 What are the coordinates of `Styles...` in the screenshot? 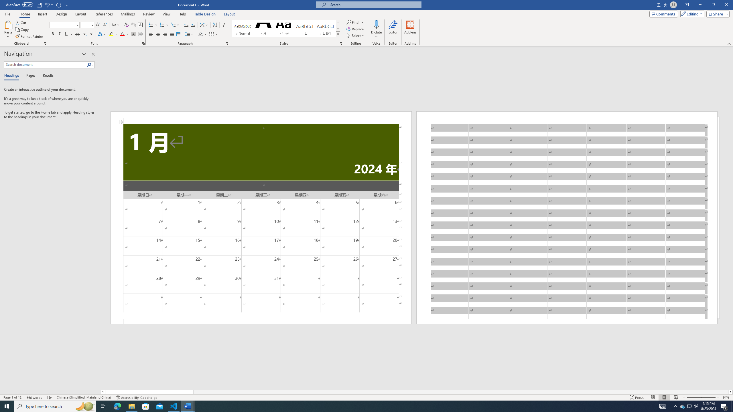 It's located at (341, 43).